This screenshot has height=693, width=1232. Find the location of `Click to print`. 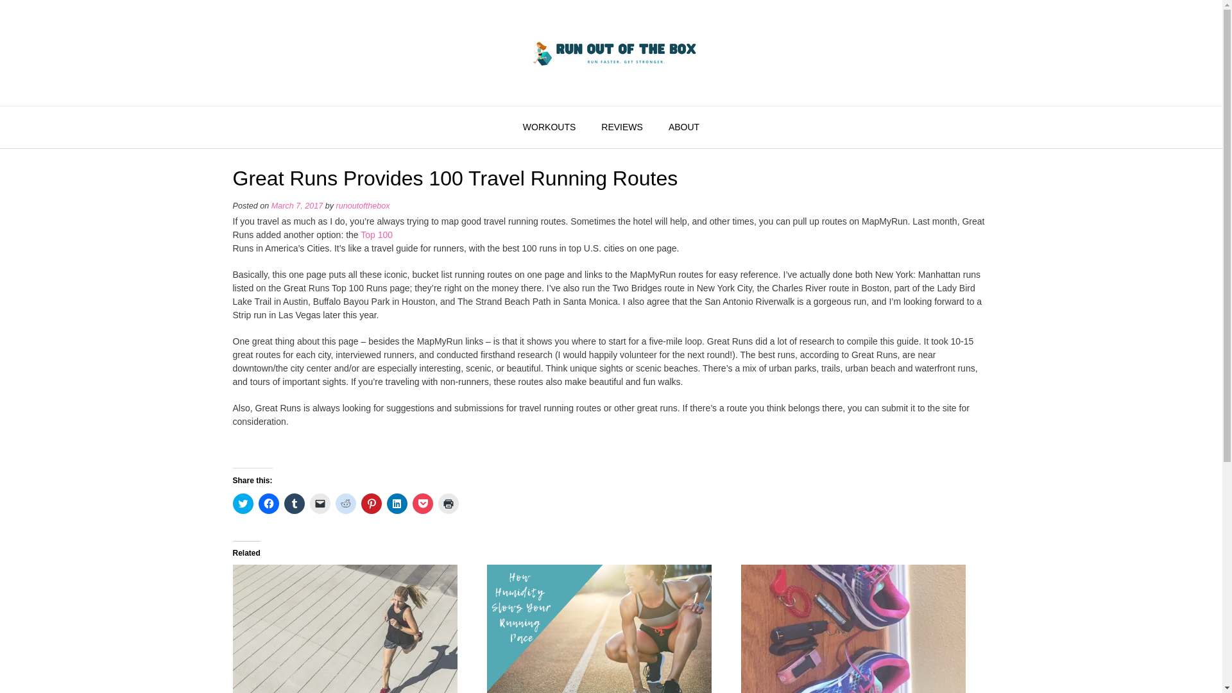

Click to print is located at coordinates (448, 503).